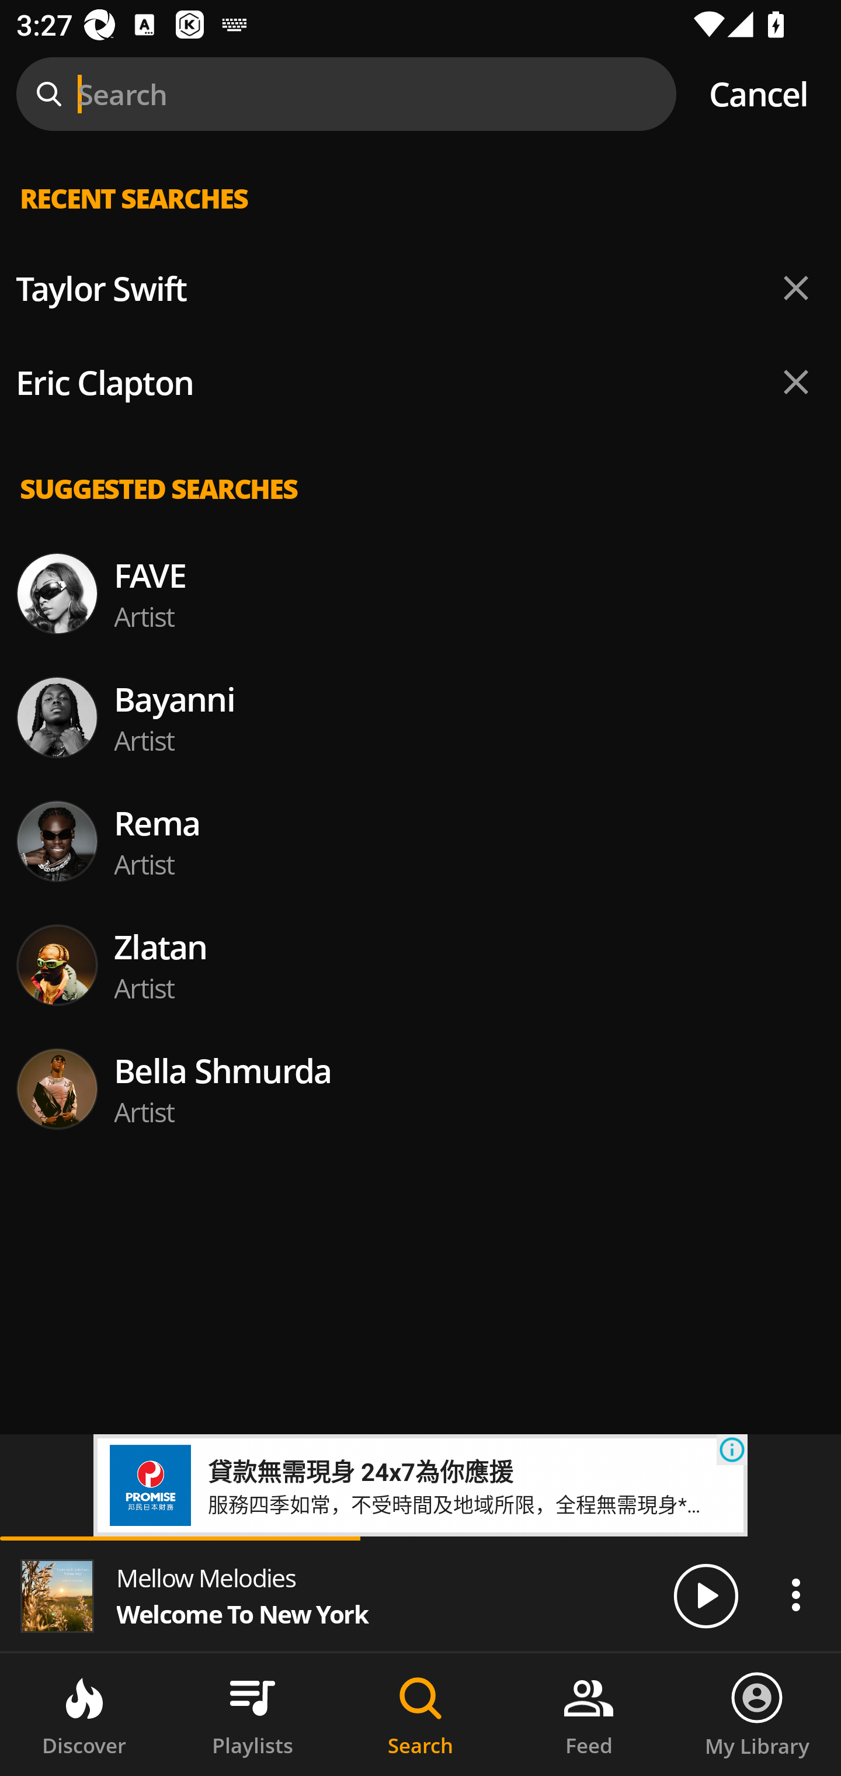 The height and width of the screenshot is (1776, 841). I want to click on Taylor Swift Delete, so click(420, 289).